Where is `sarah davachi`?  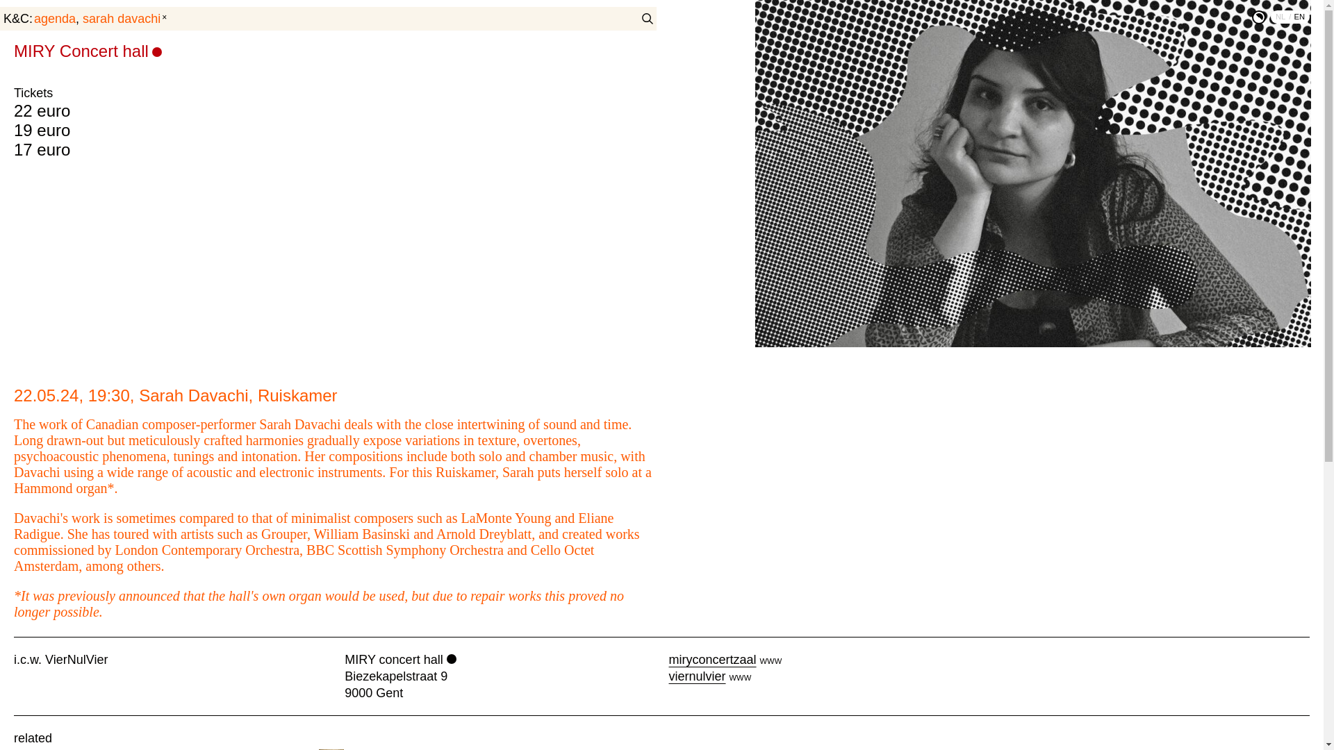
sarah davachi is located at coordinates (124, 18).